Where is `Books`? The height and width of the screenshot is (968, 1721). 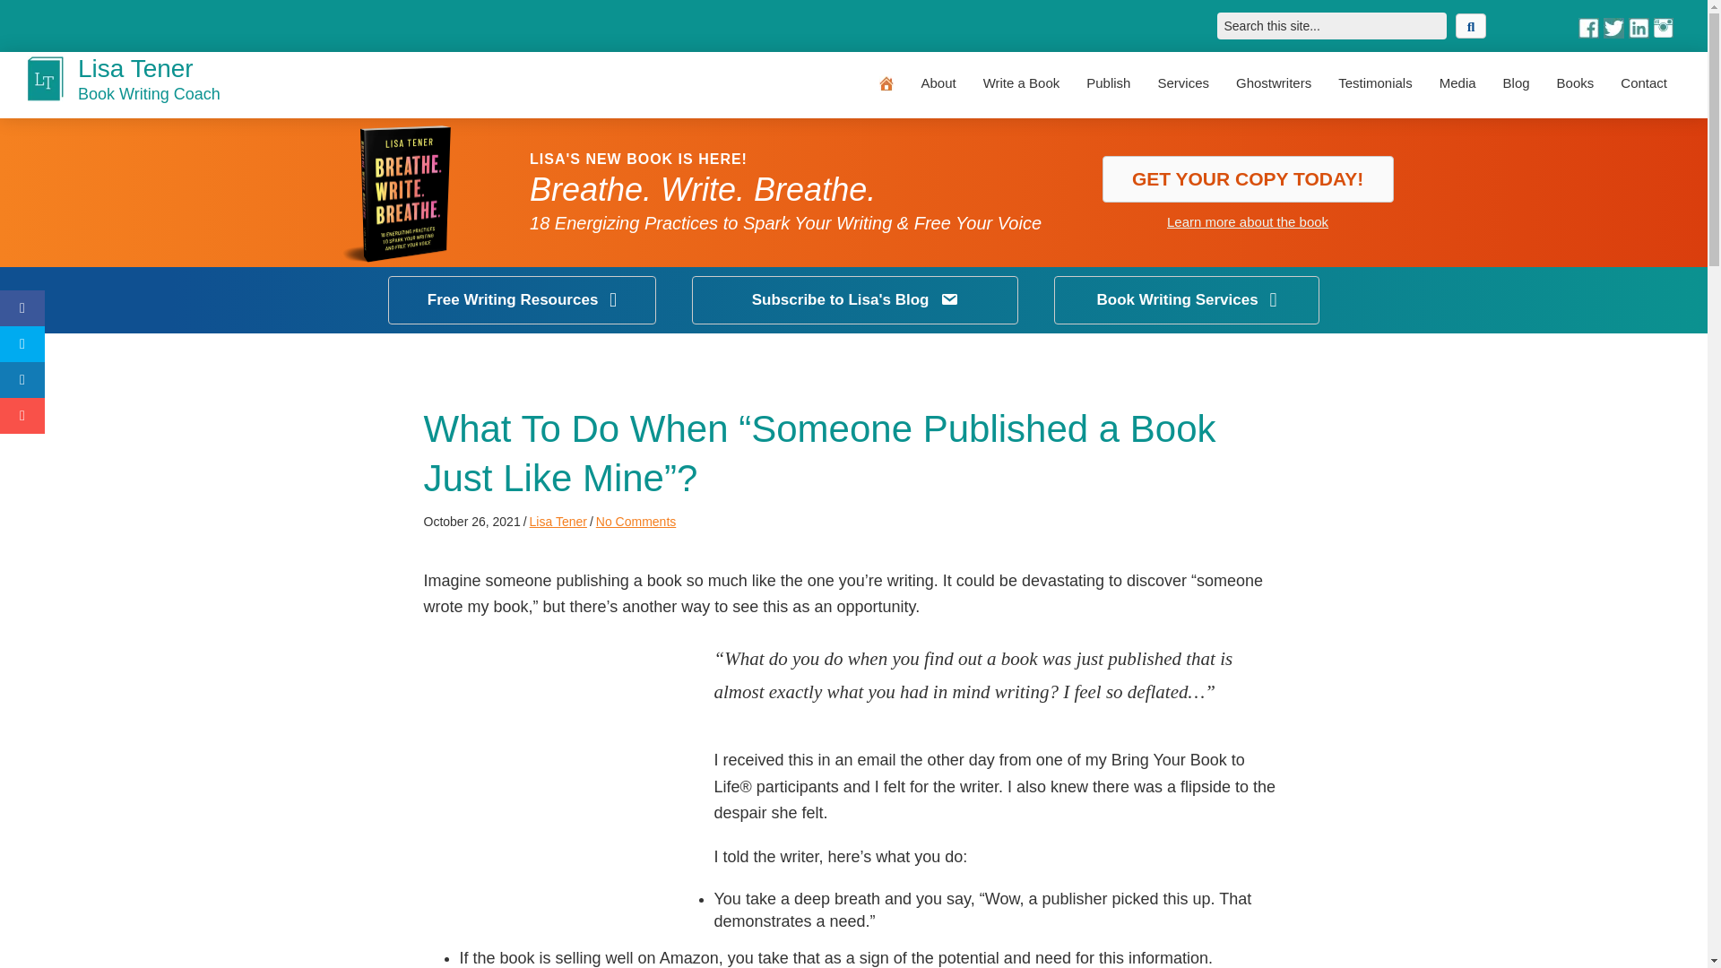 Books is located at coordinates (1576, 82).